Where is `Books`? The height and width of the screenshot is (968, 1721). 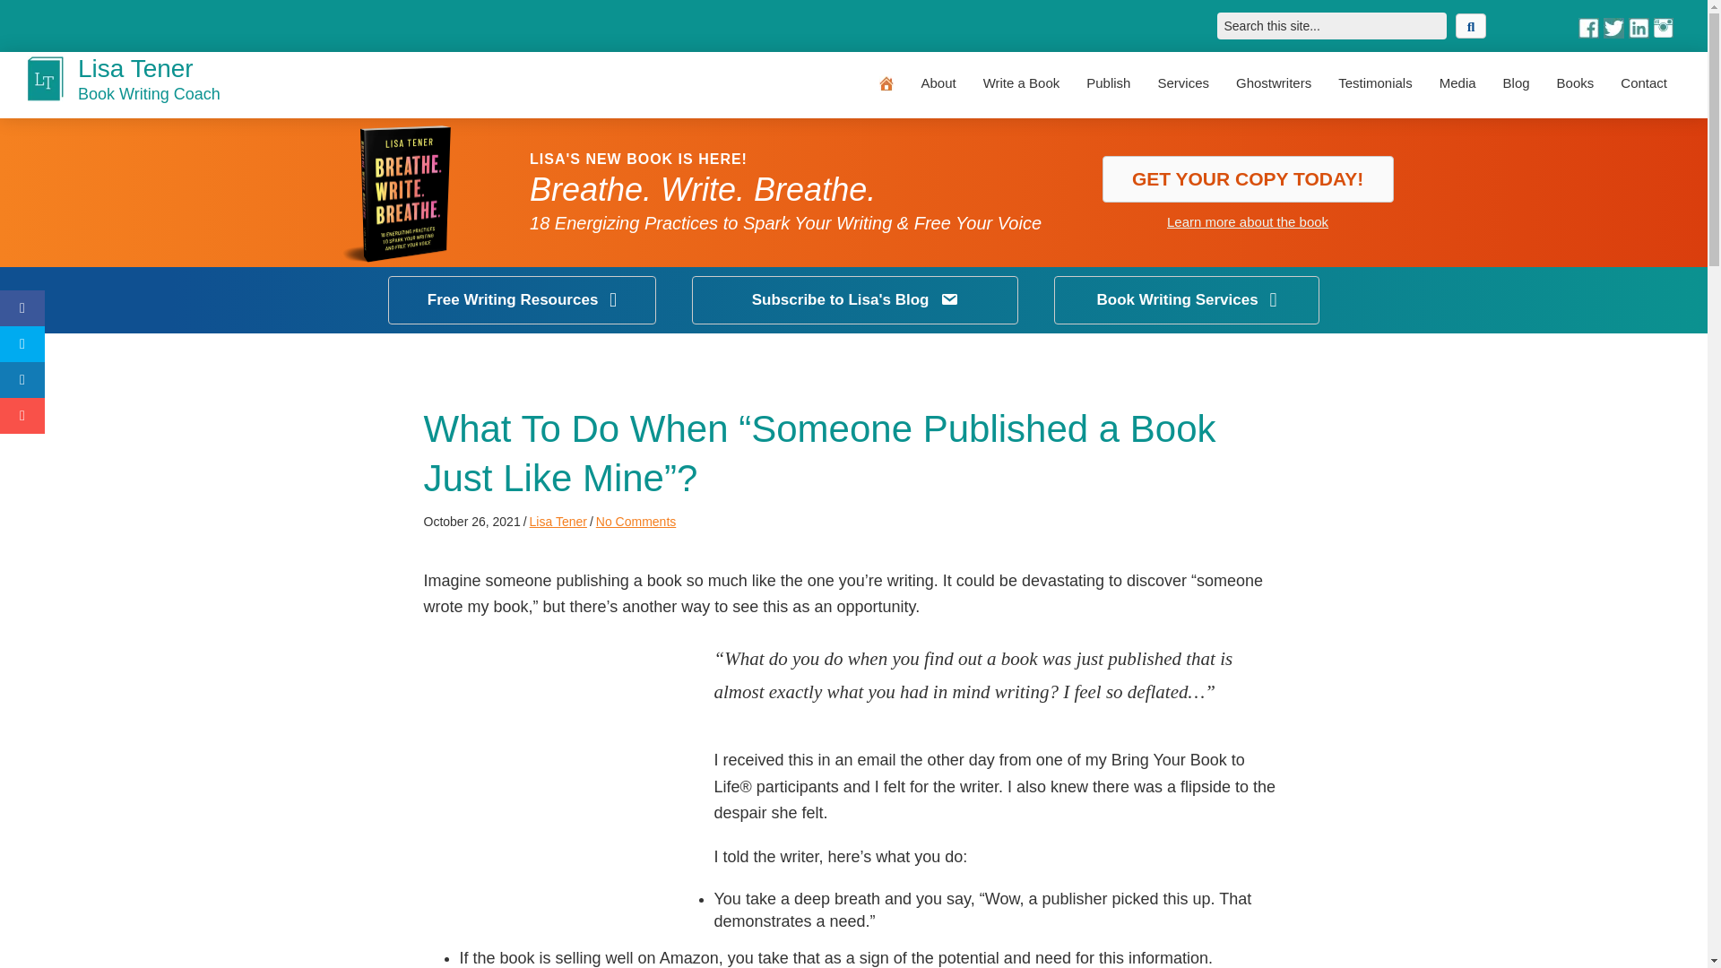 Books is located at coordinates (1576, 82).